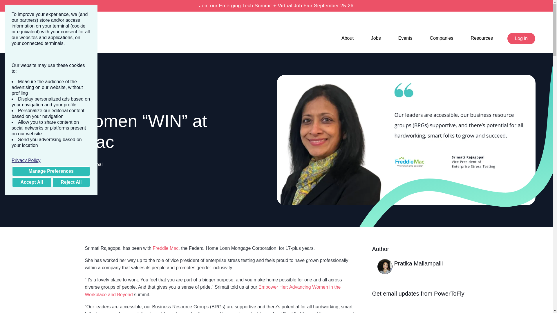 The image size is (557, 313). I want to click on Employers, so click(64, 17).